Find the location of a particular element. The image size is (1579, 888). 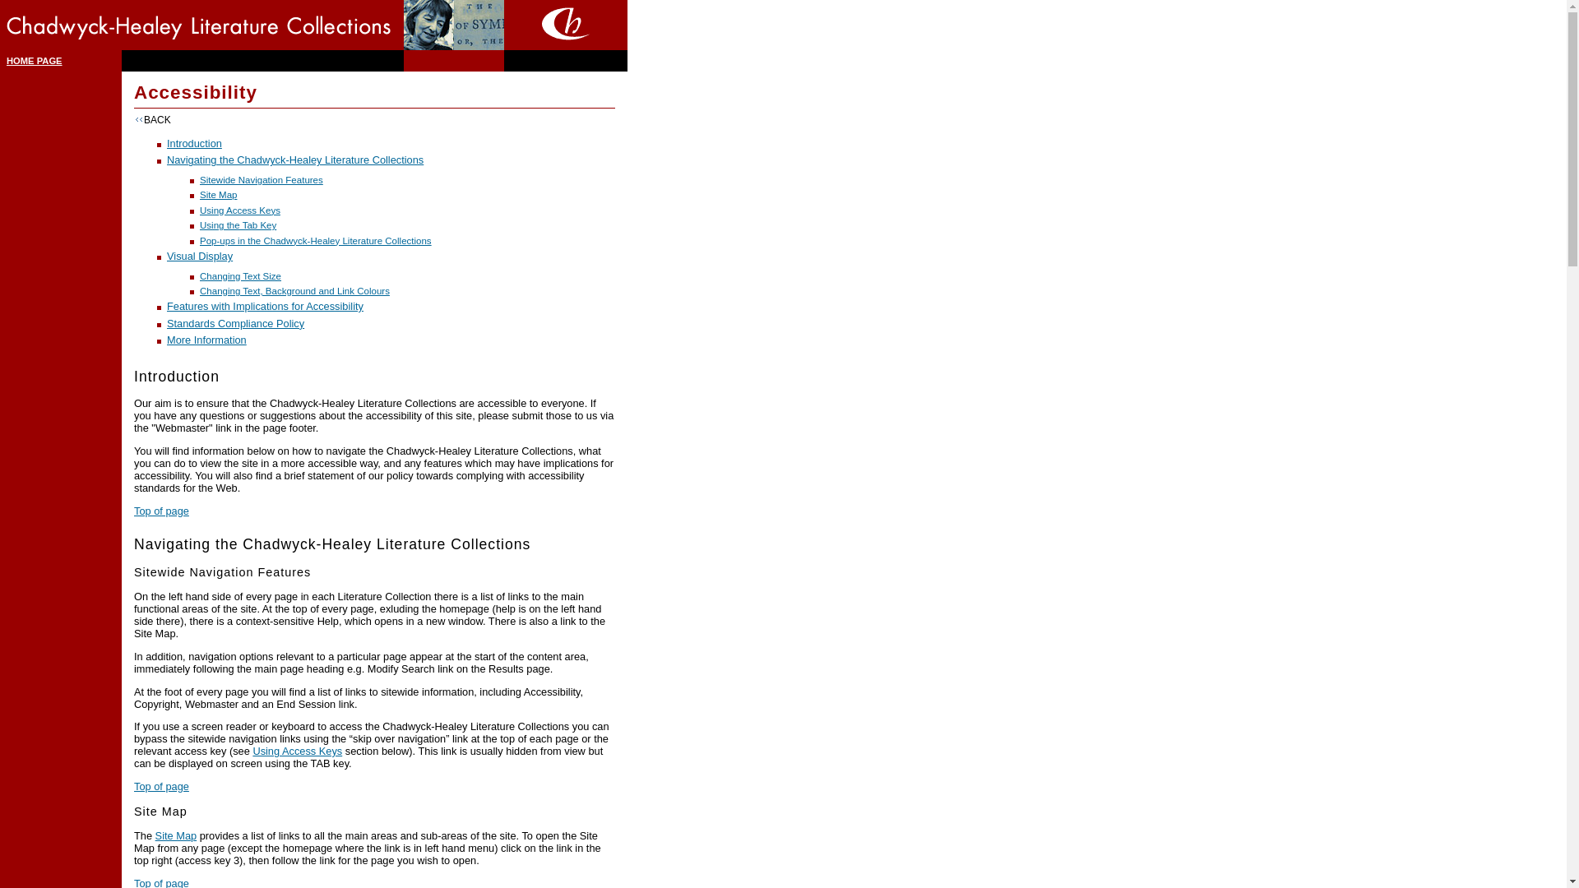

Top of page is located at coordinates (161, 511).